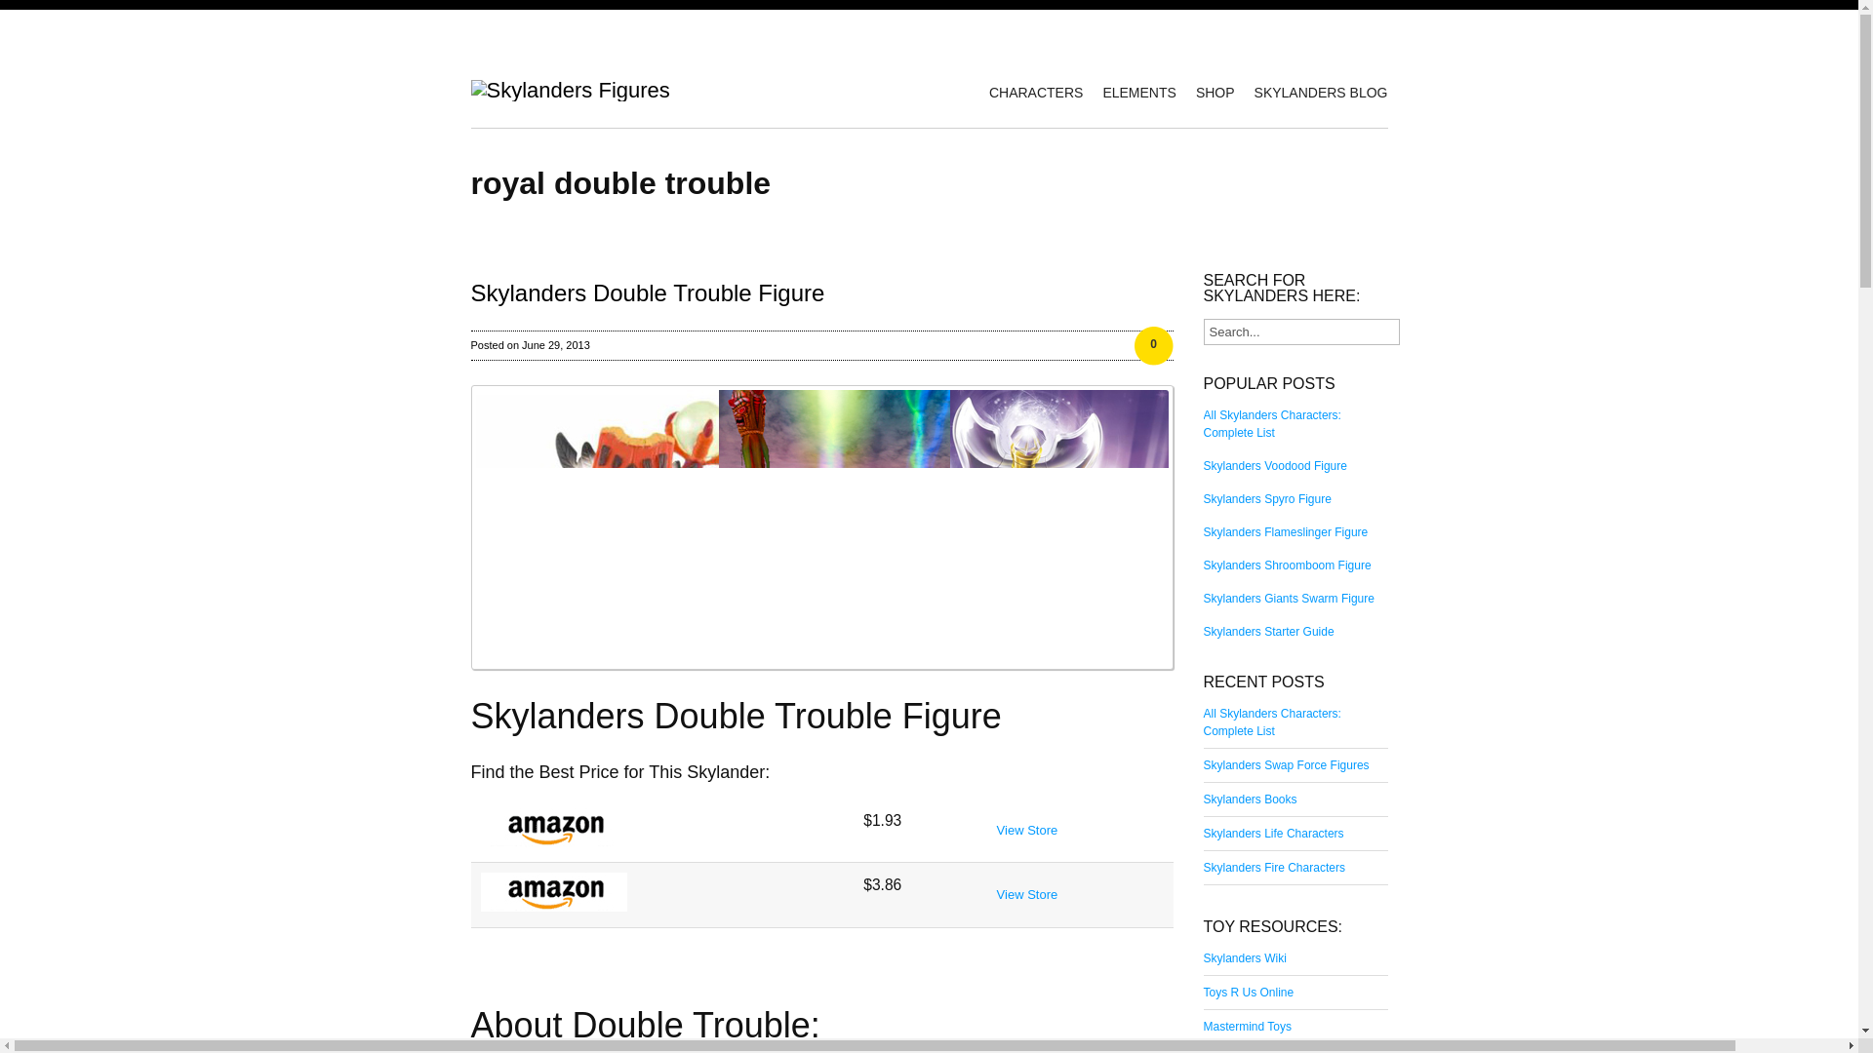 The image size is (1873, 1053). What do you see at coordinates (1272, 423) in the screenshot?
I see `All Skylanders Characters: Complete List` at bounding box center [1272, 423].